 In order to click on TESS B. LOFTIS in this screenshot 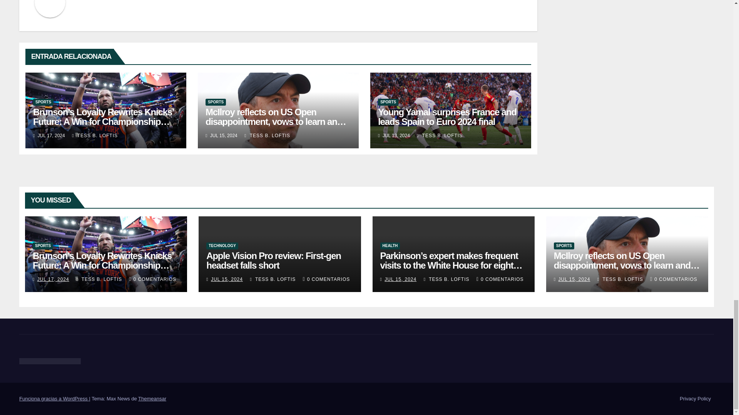, I will do `click(95, 135)`.